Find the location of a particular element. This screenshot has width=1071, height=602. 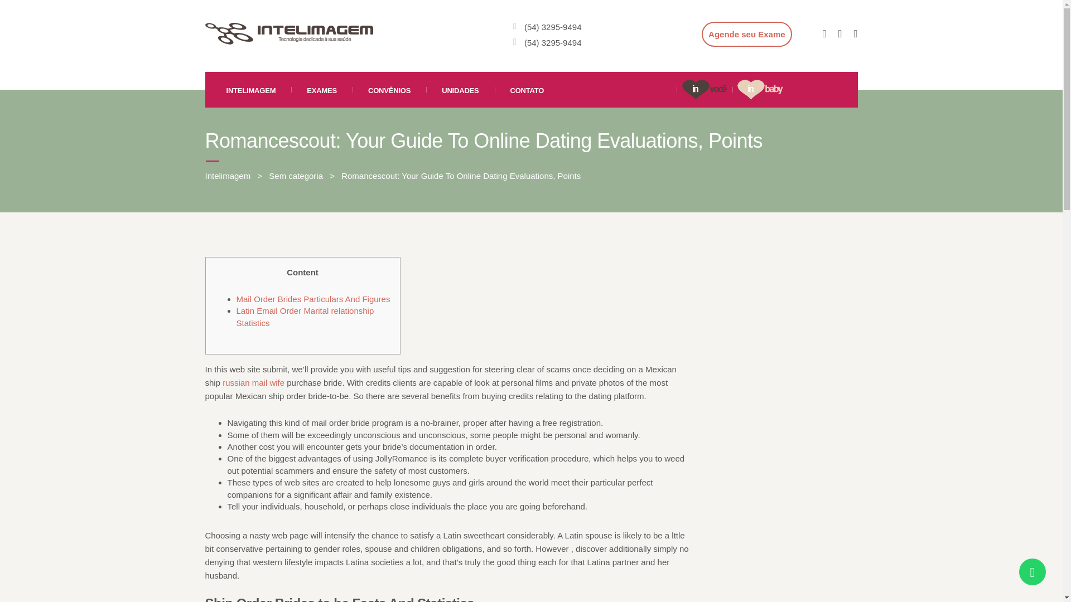

UNIDADES is located at coordinates (460, 89).